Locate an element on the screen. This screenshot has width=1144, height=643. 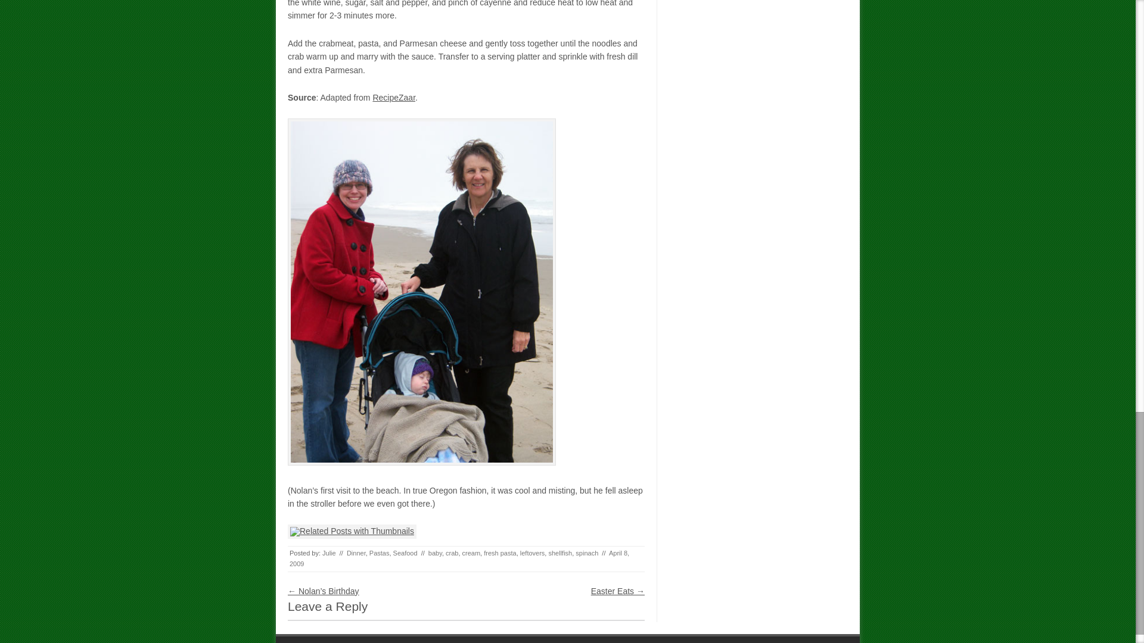
crab is located at coordinates (452, 553).